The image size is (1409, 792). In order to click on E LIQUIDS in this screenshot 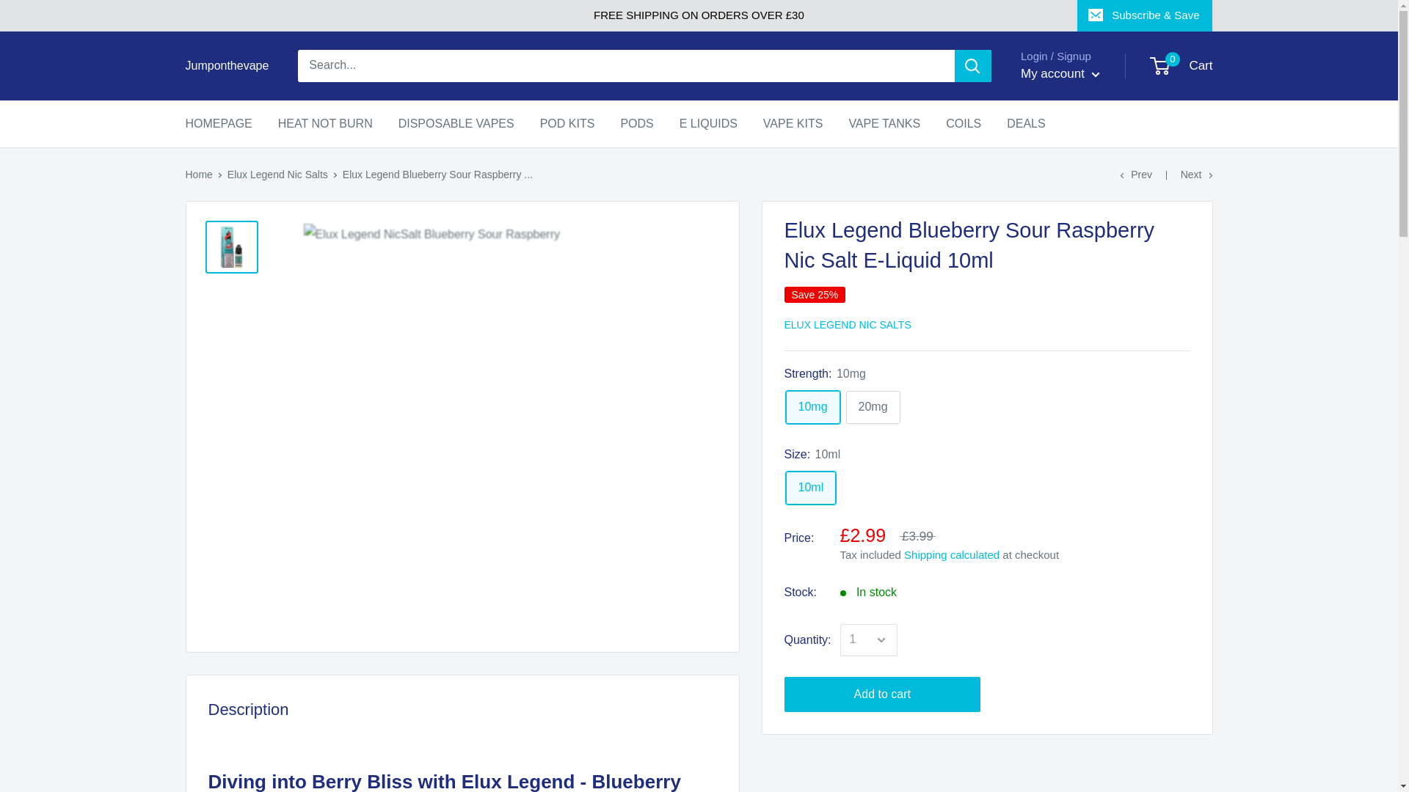, I will do `click(707, 123)`.